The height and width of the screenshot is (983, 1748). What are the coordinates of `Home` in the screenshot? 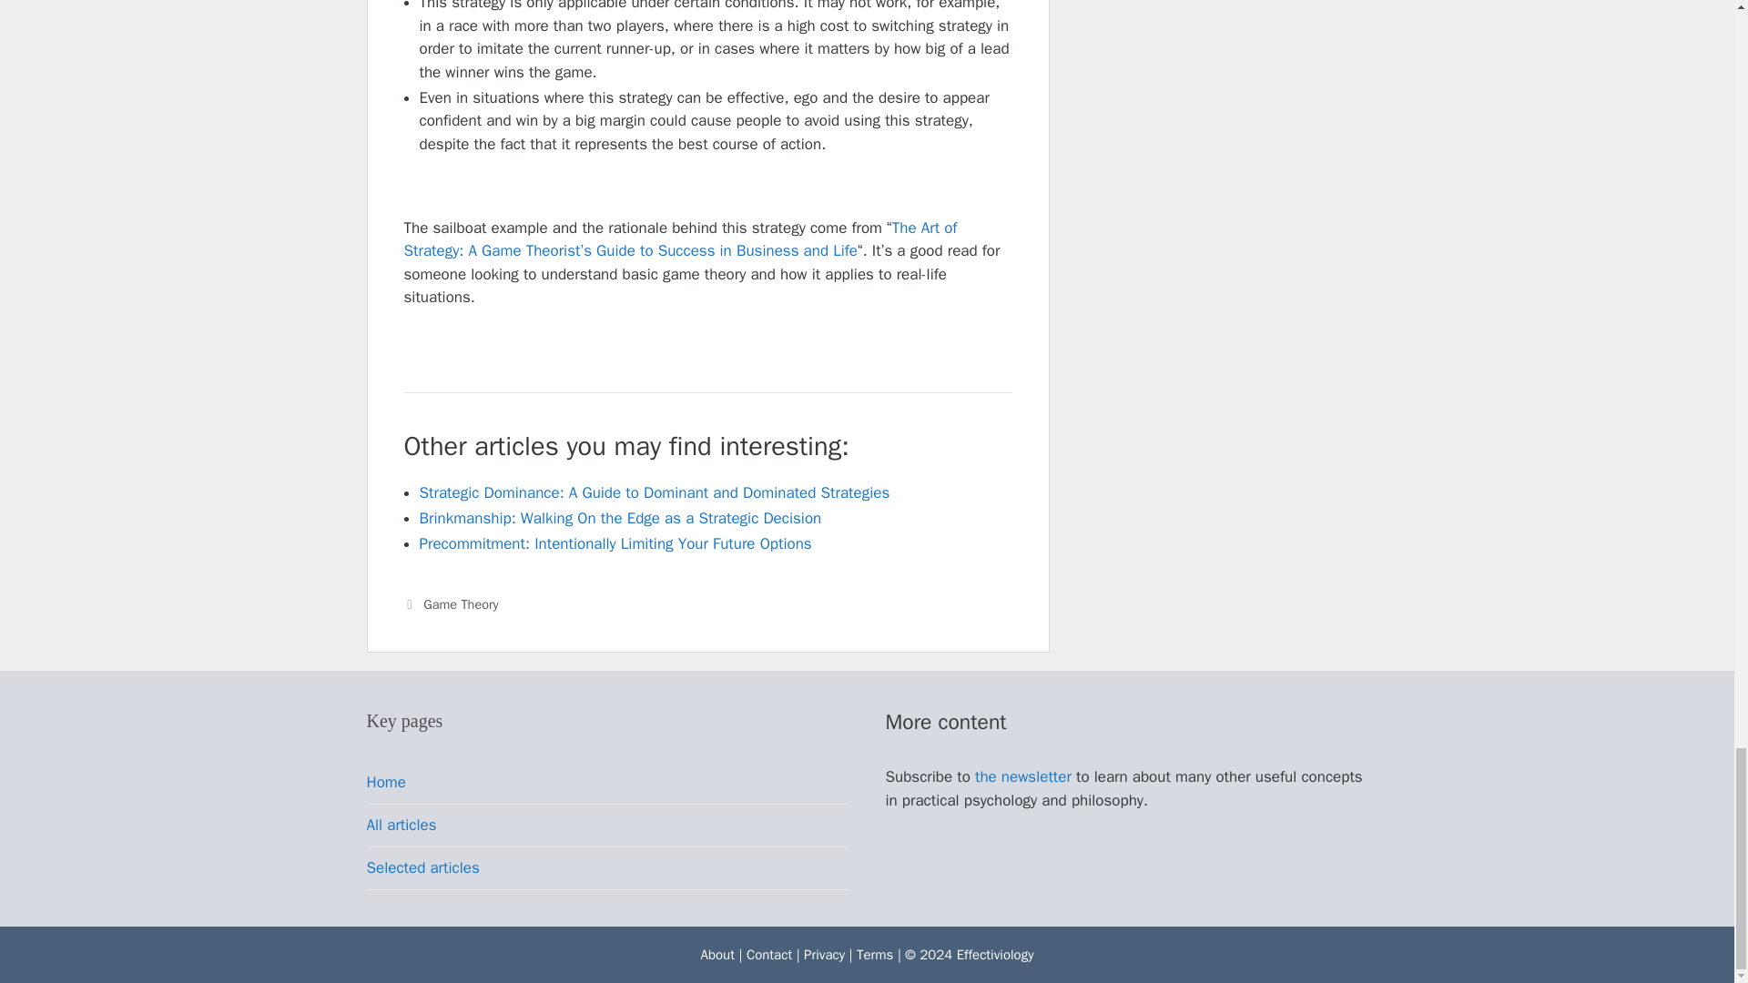 It's located at (385, 782).